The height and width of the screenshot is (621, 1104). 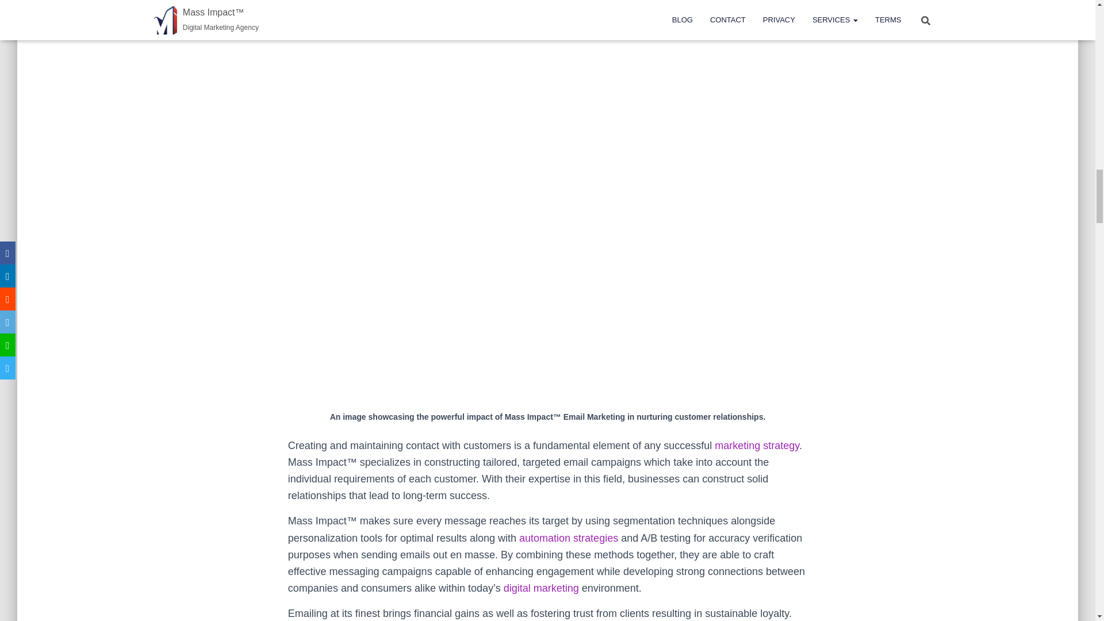 I want to click on automation strategies, so click(x=568, y=538).